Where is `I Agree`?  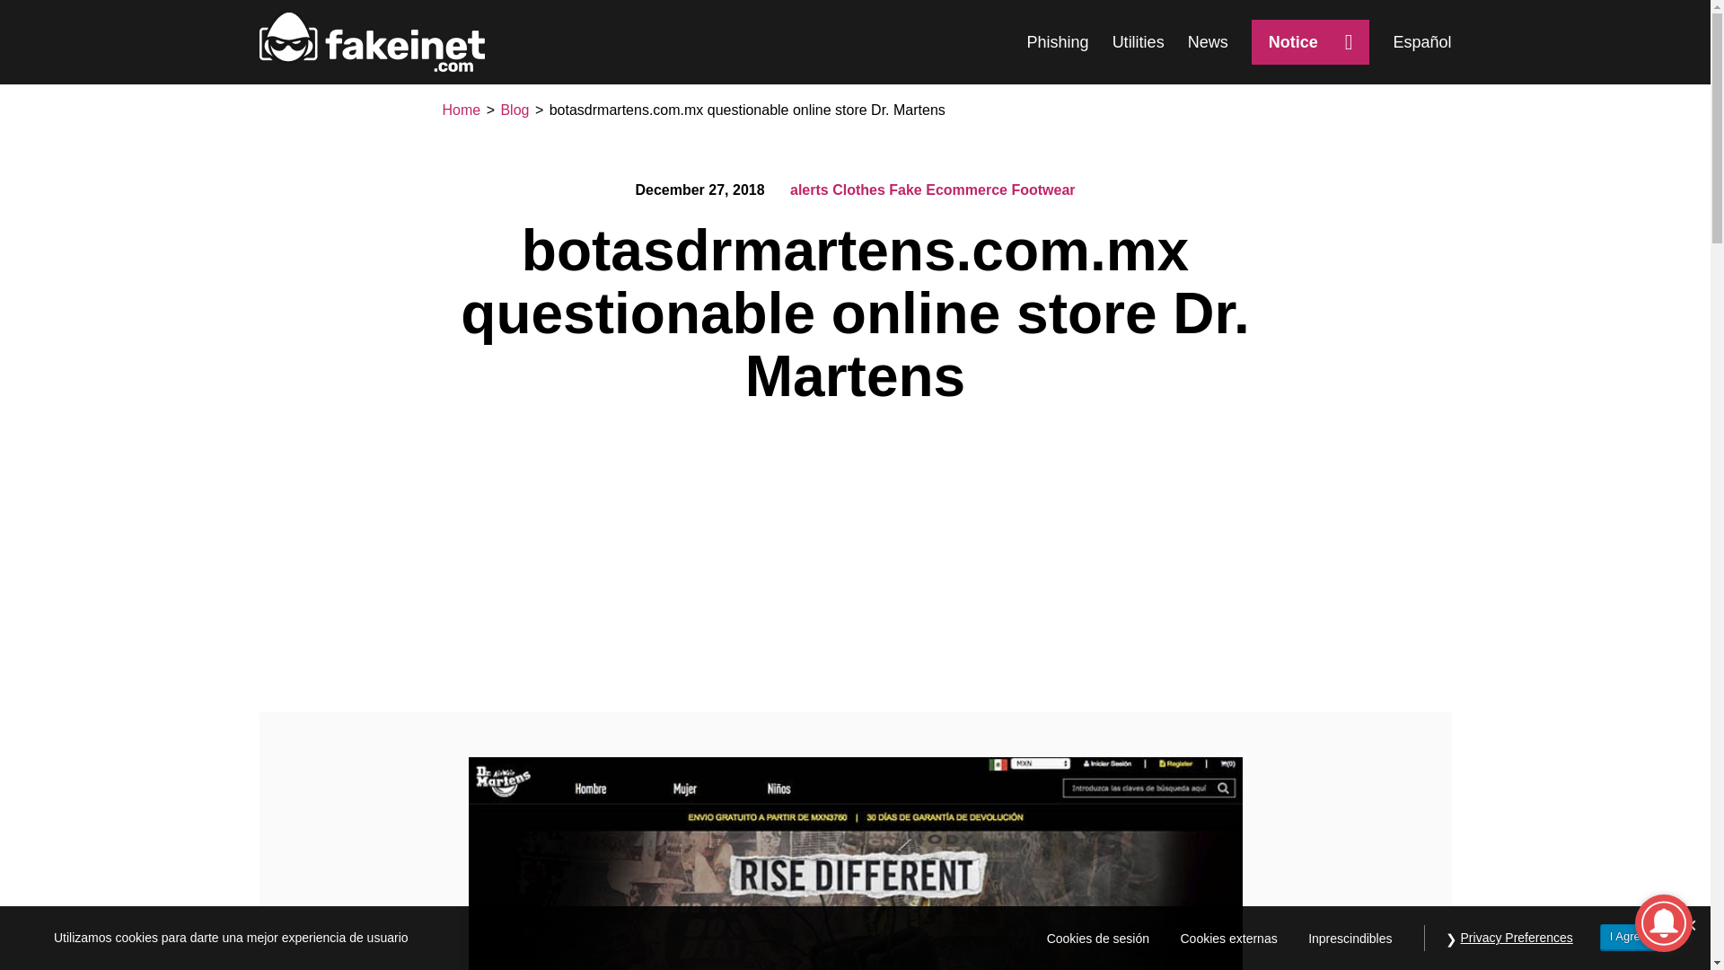
I Agree is located at coordinates (1628, 938).